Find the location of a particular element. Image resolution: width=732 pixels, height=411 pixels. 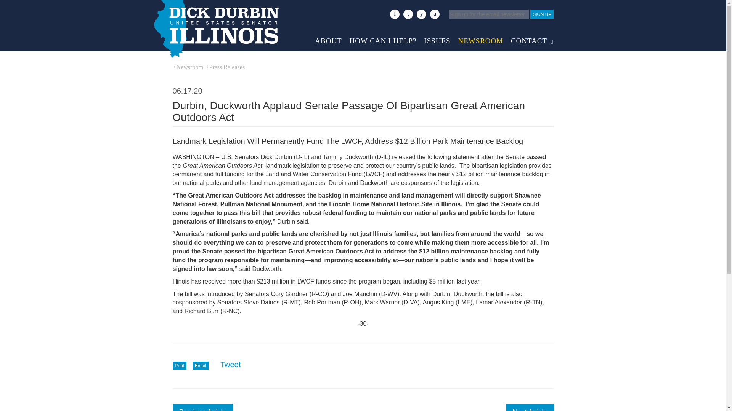

f is located at coordinates (395, 14).